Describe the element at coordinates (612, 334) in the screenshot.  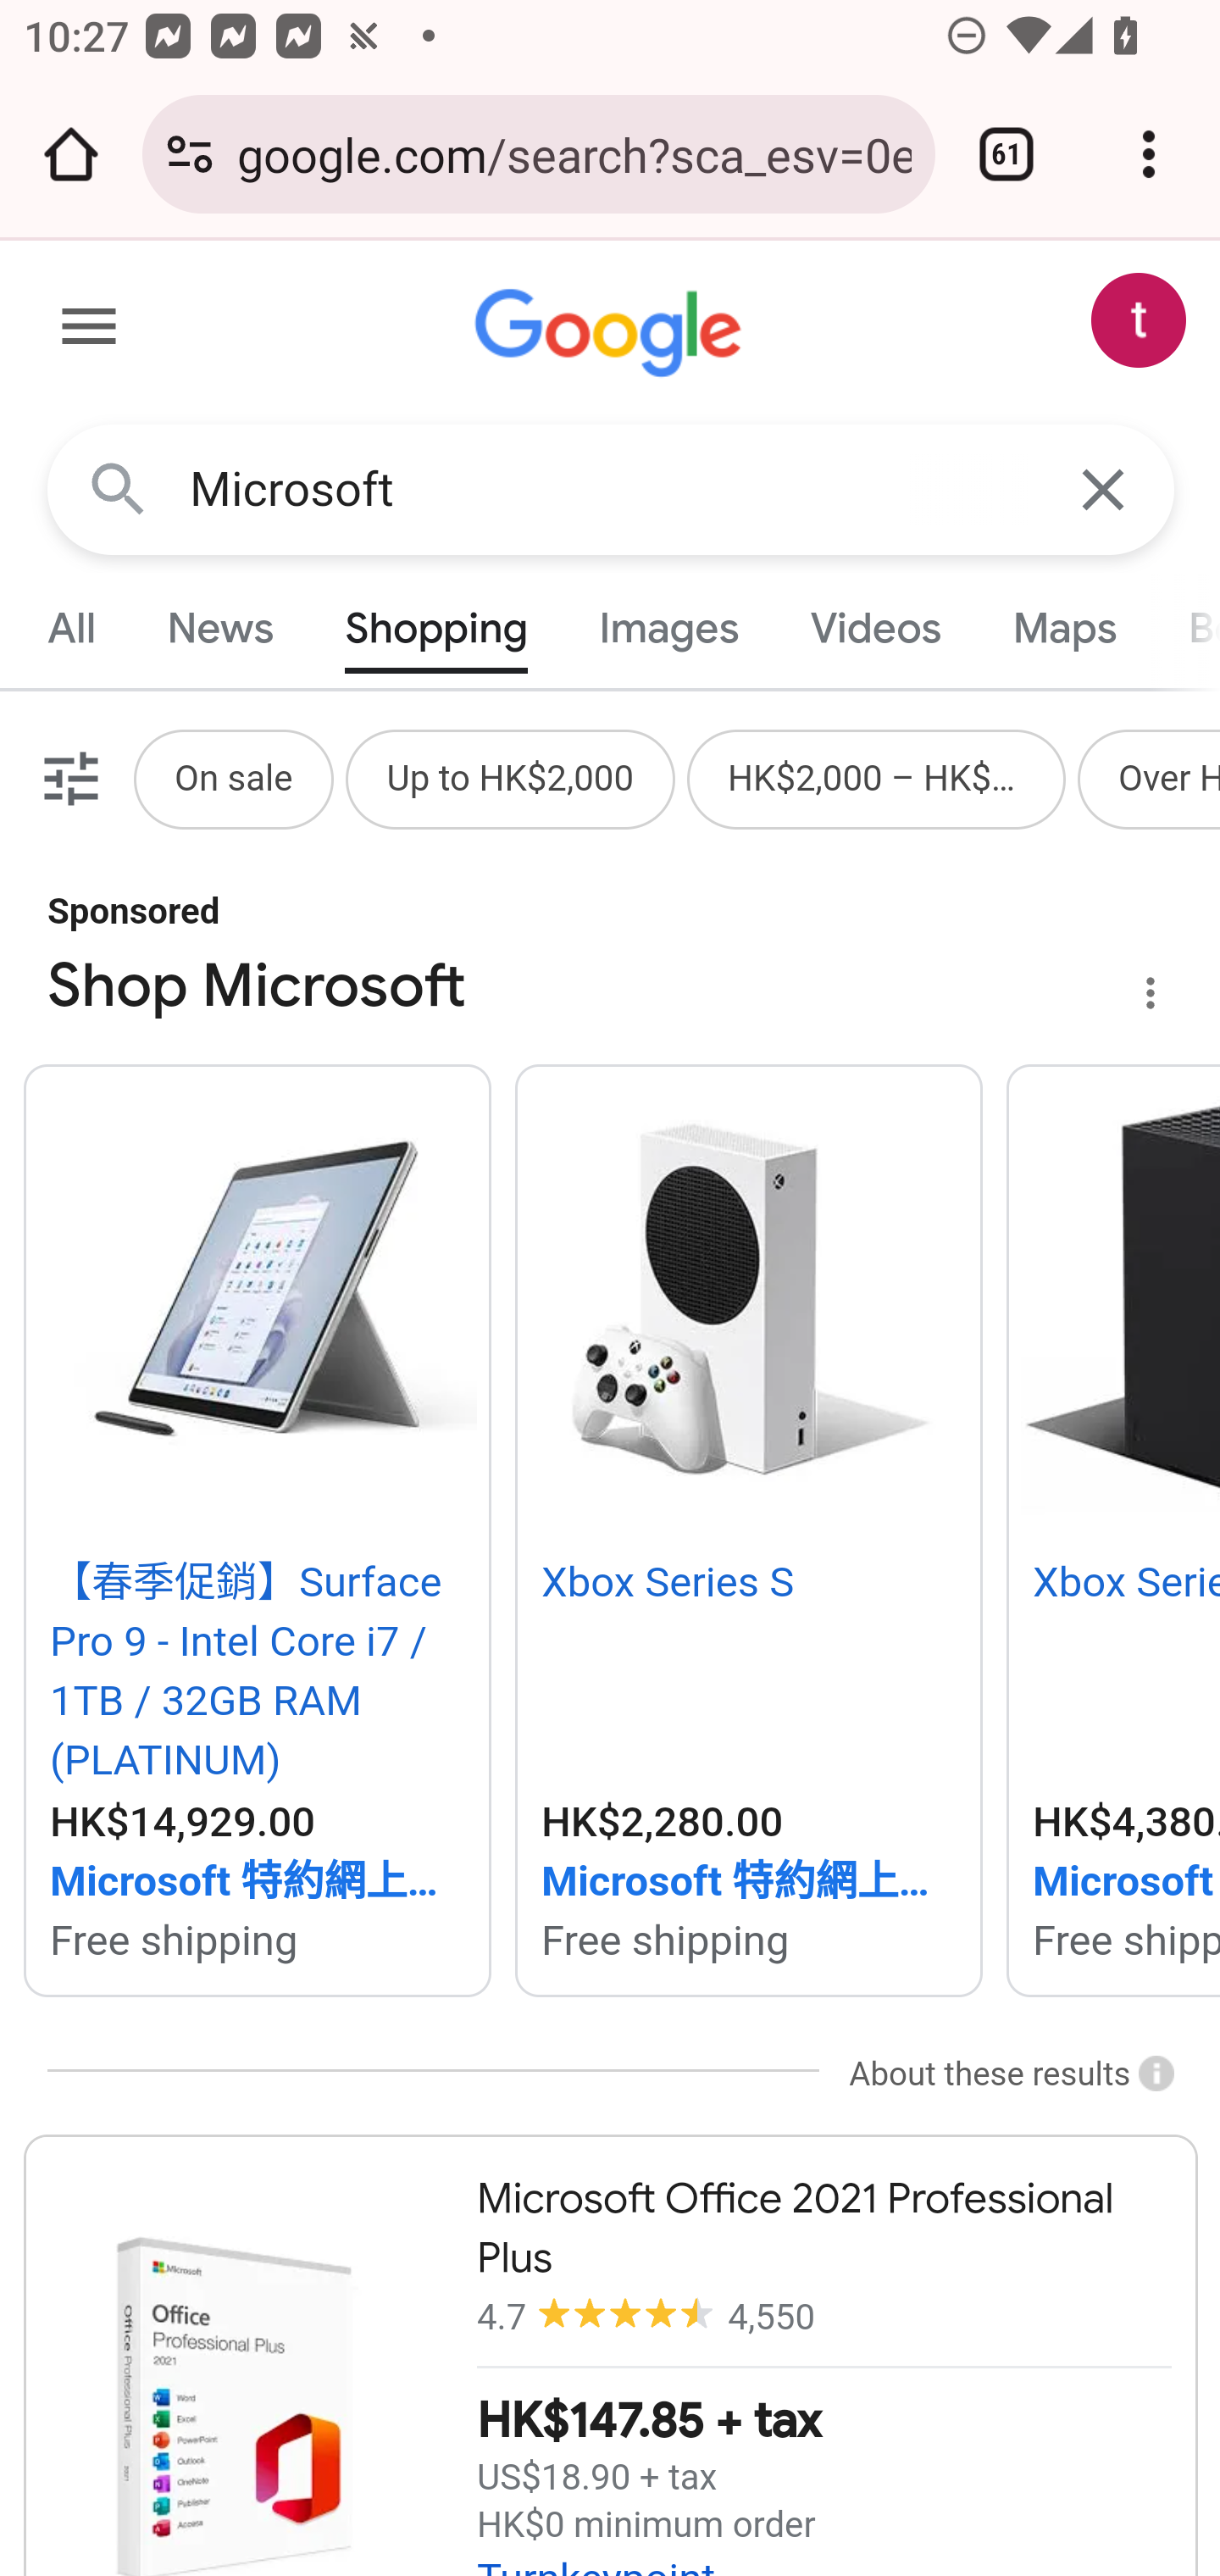
I see `Google` at that location.